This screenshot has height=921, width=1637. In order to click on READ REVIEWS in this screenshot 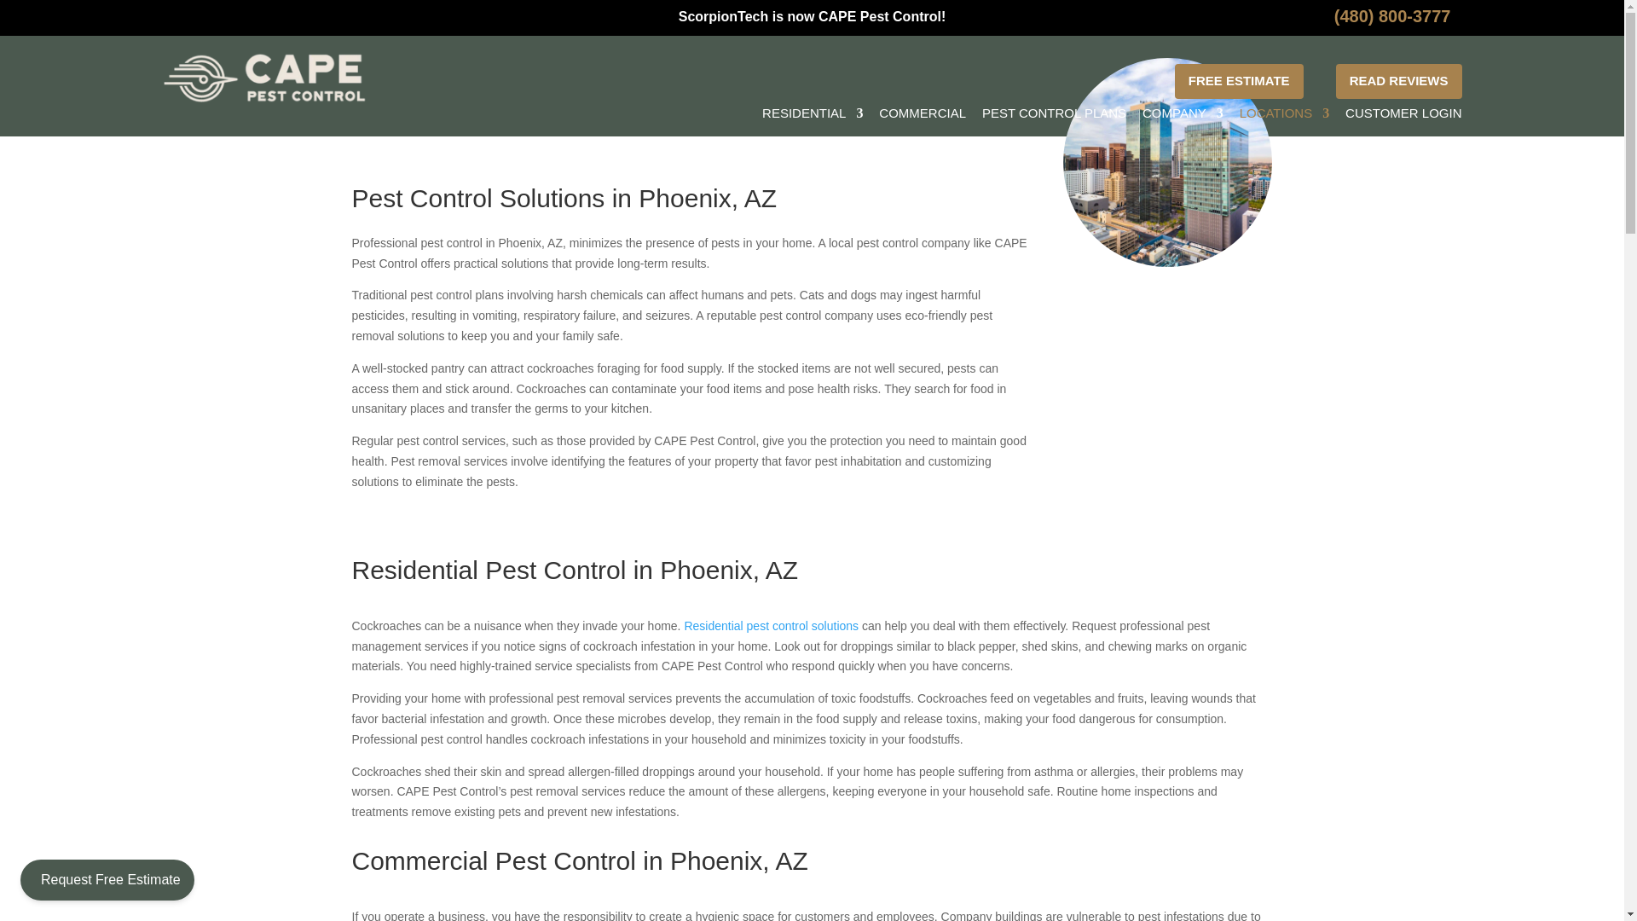, I will do `click(1398, 80)`.